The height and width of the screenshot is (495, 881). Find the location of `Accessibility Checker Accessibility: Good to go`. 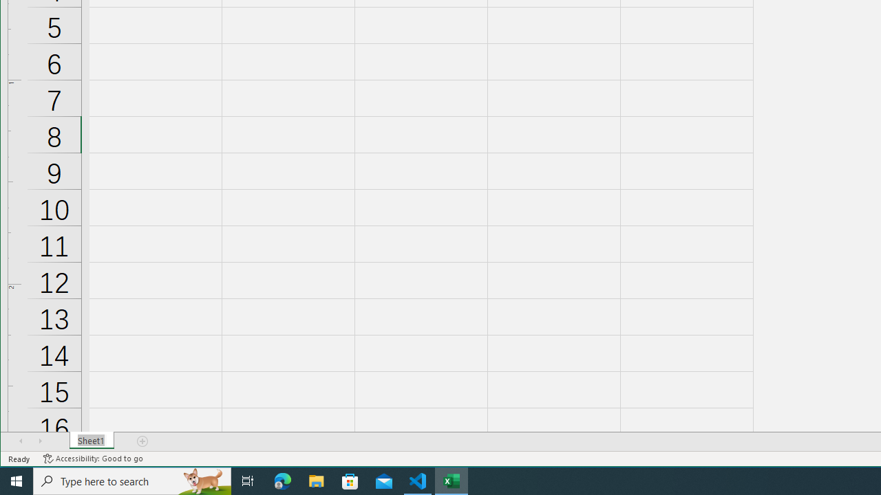

Accessibility Checker Accessibility: Good to go is located at coordinates (94, 459).